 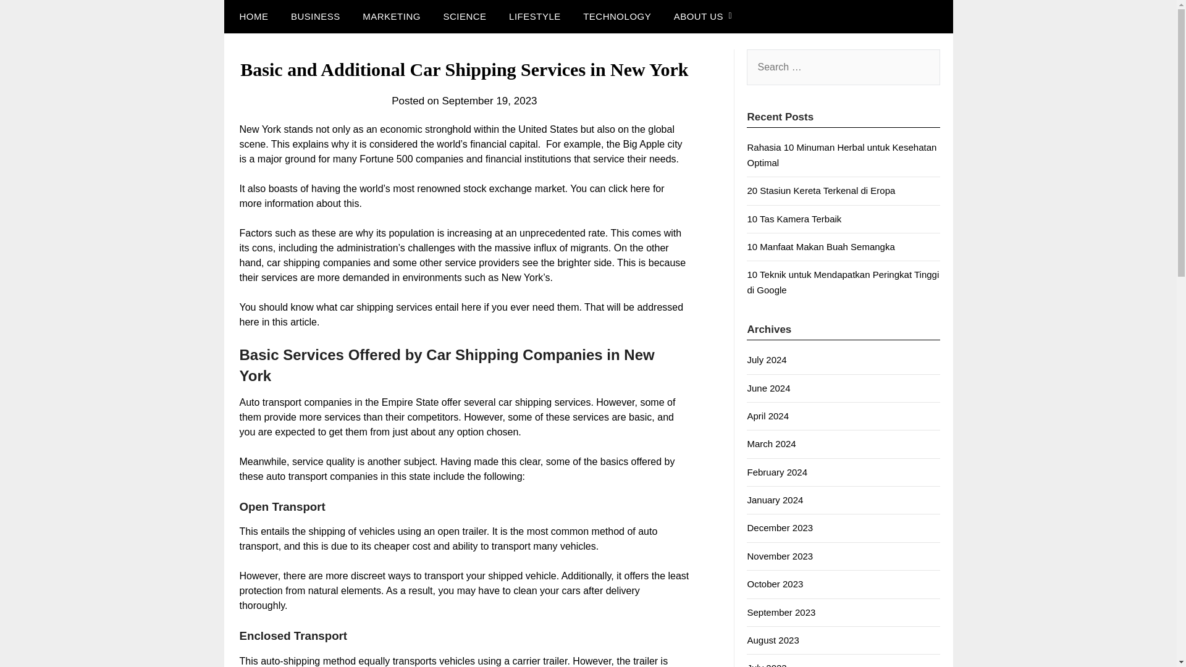 What do you see at coordinates (464, 17) in the screenshot?
I see `SCIENCE` at bounding box center [464, 17].